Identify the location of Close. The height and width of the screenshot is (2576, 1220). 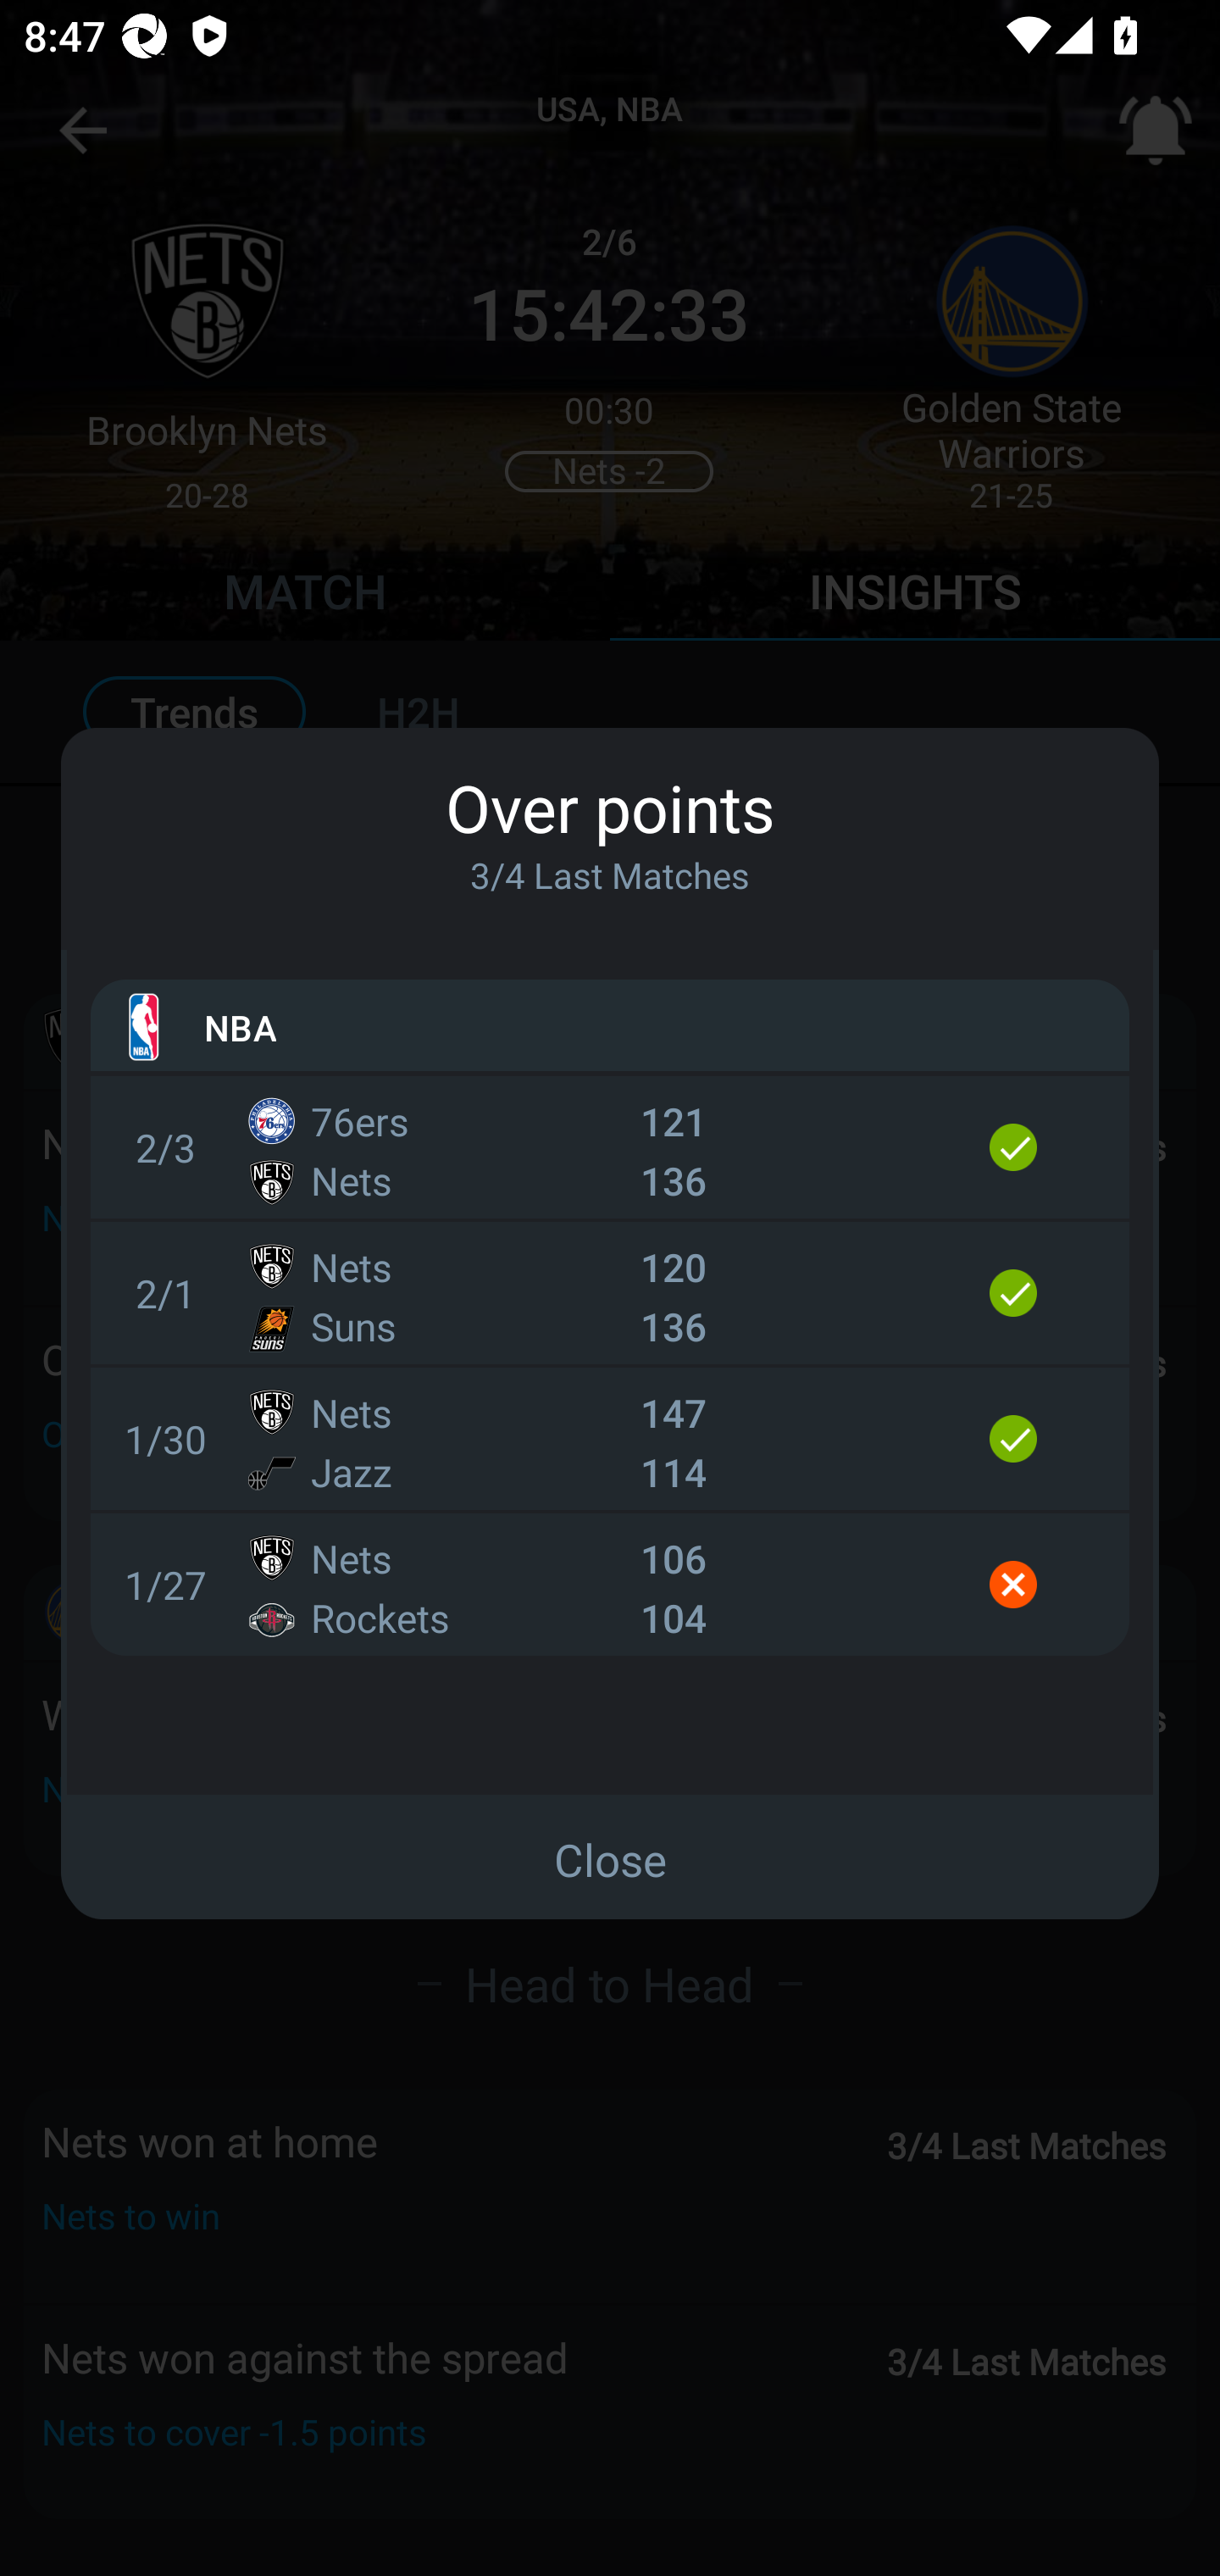
(610, 1859).